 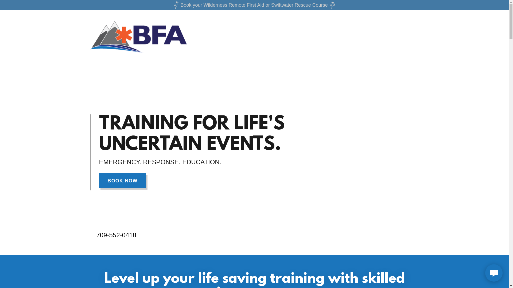 What do you see at coordinates (138, 23) in the screenshot?
I see `BFA Canada` at bounding box center [138, 23].